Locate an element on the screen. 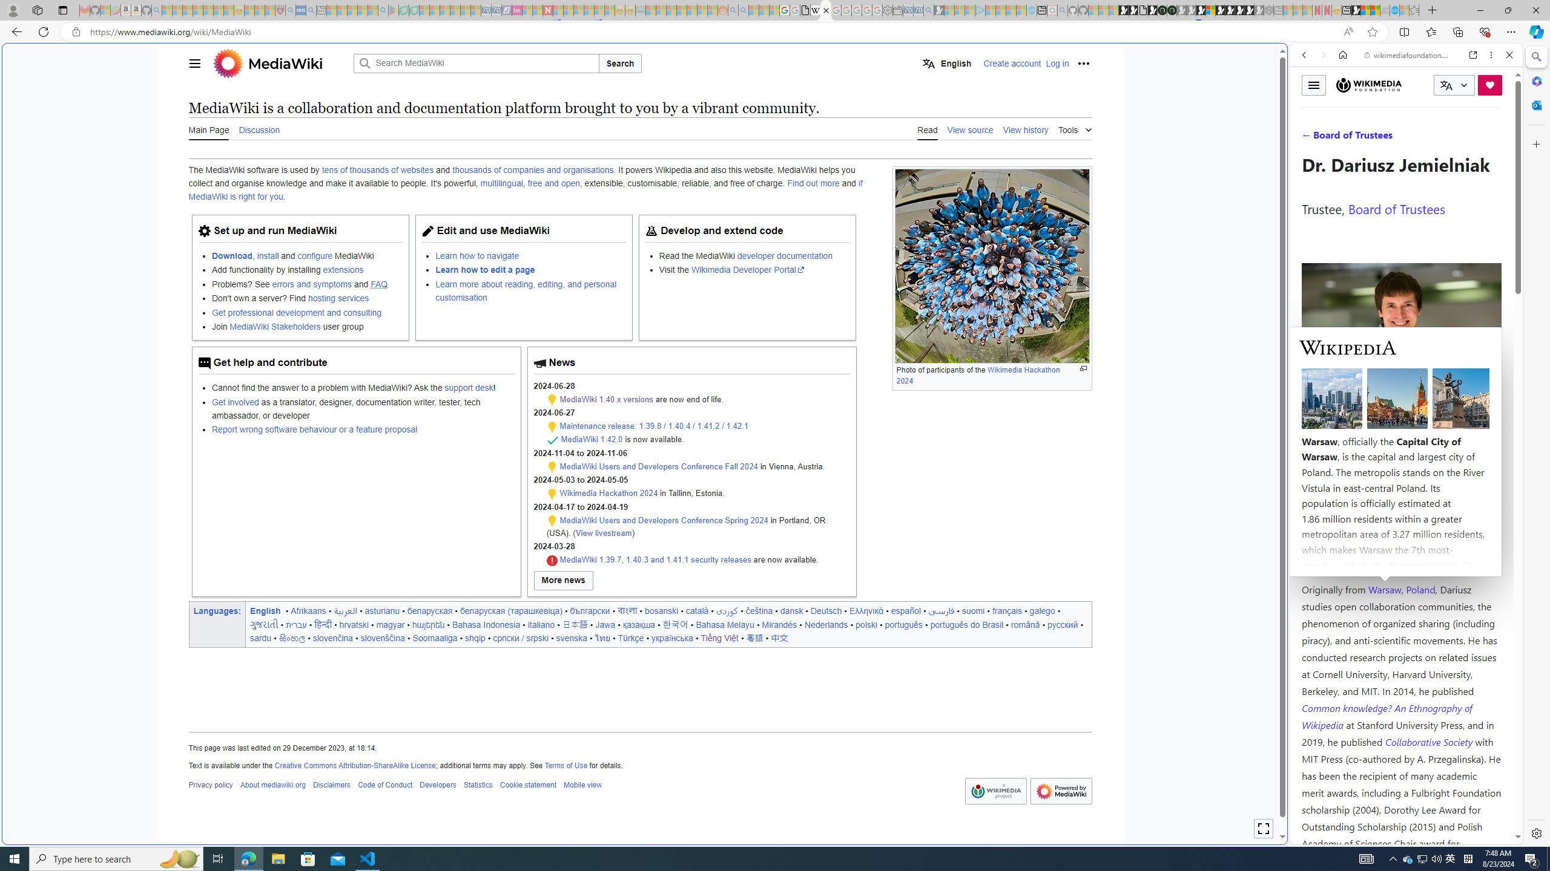 Image resolution: width=1550 pixels, height=871 pixels. hrvatski is located at coordinates (354, 624).